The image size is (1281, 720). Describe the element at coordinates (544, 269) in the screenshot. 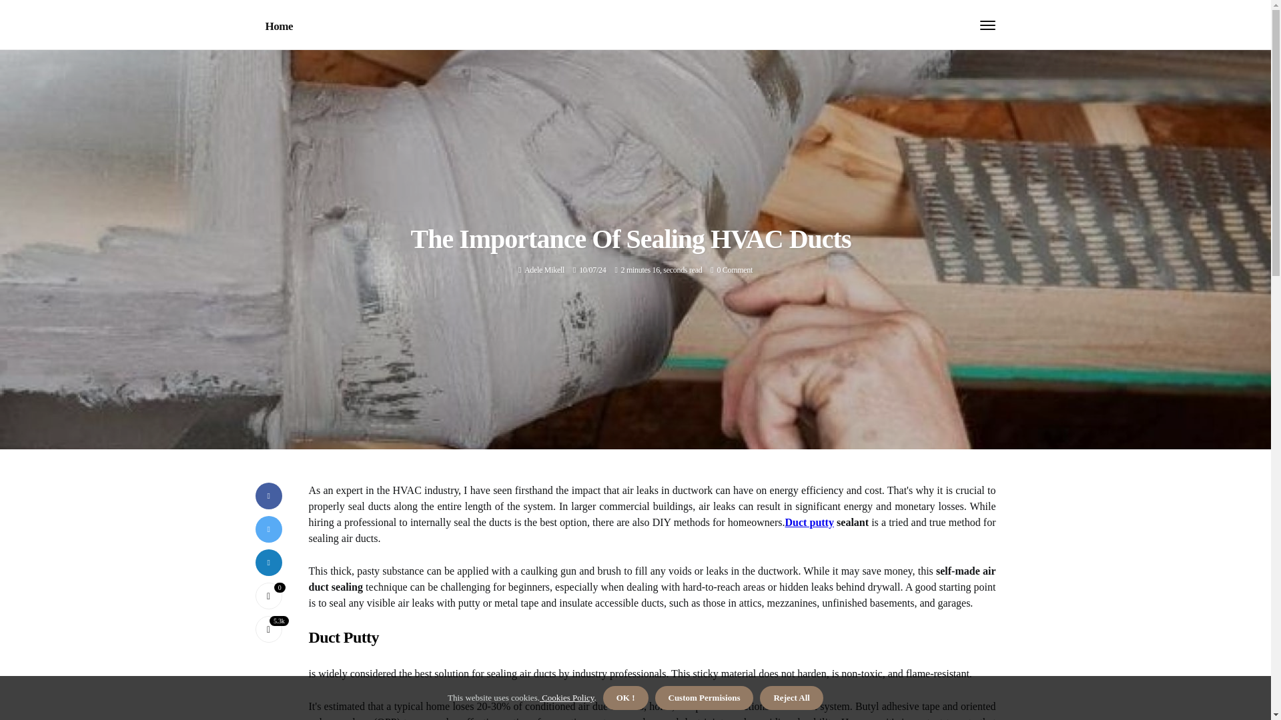

I see `Posts by Adele Mikell` at that location.